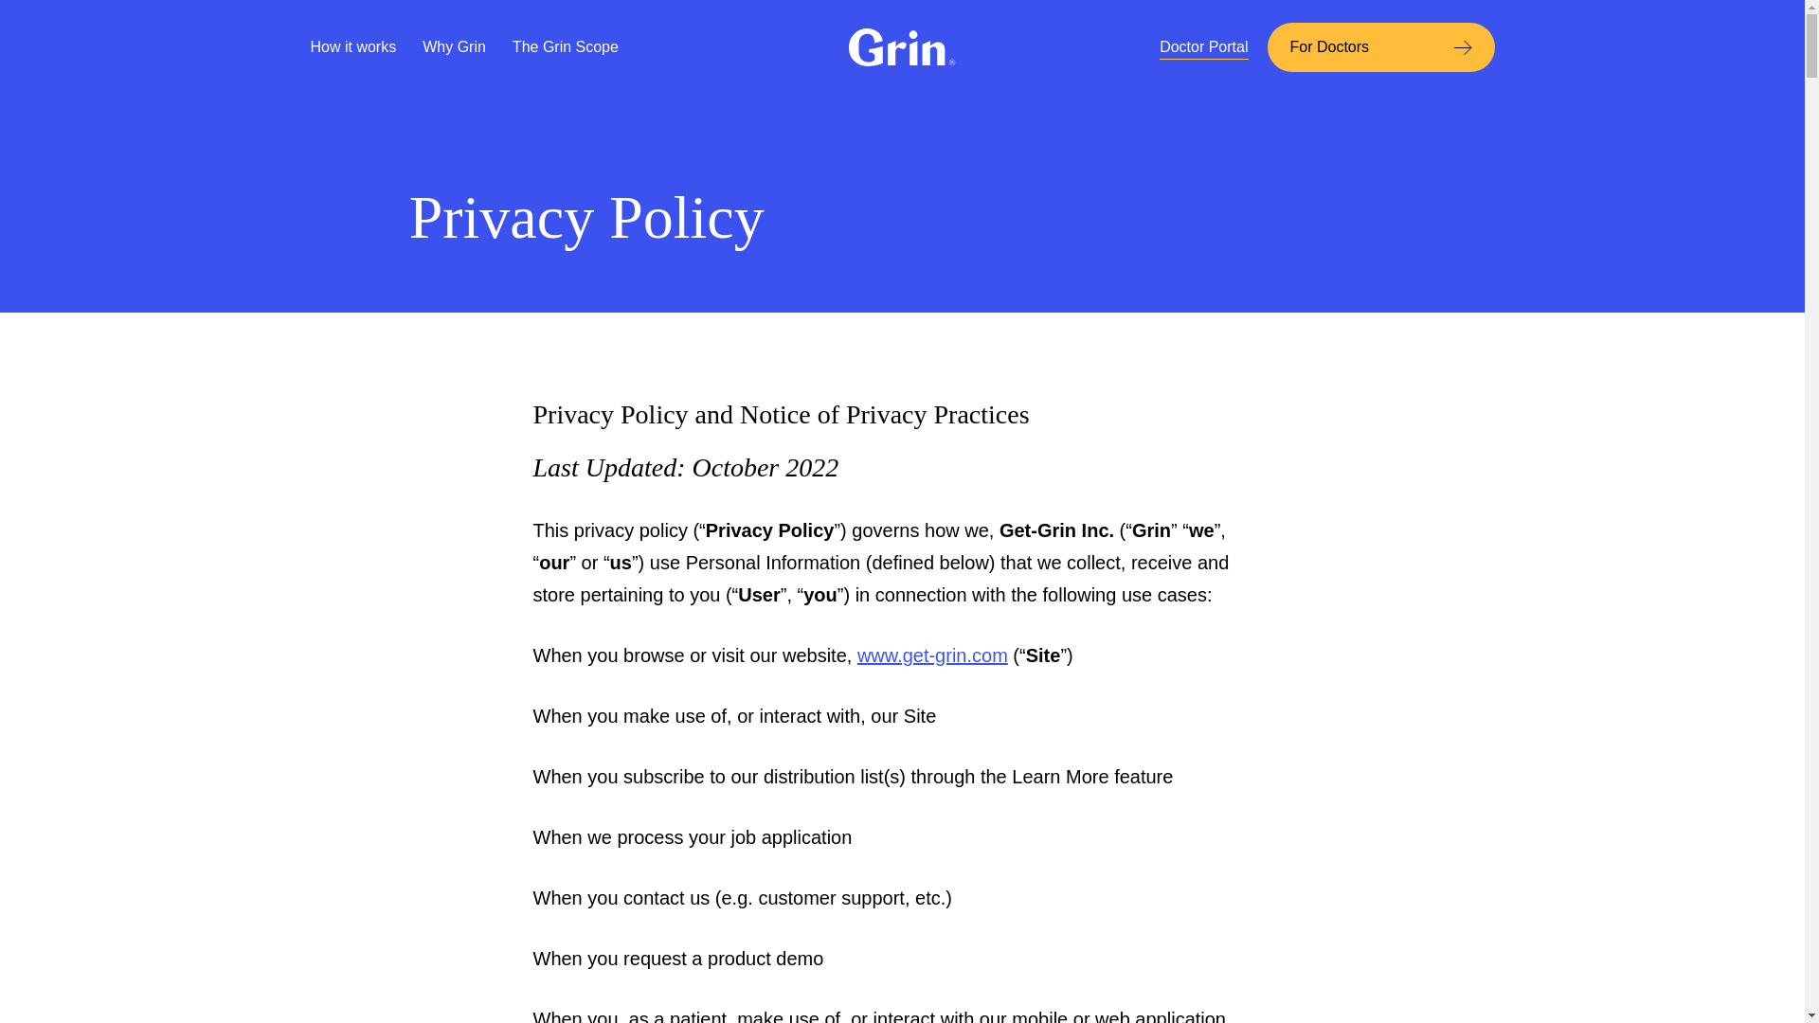 The height and width of the screenshot is (1023, 1819). What do you see at coordinates (932, 655) in the screenshot?
I see `www.get-grin.com` at bounding box center [932, 655].